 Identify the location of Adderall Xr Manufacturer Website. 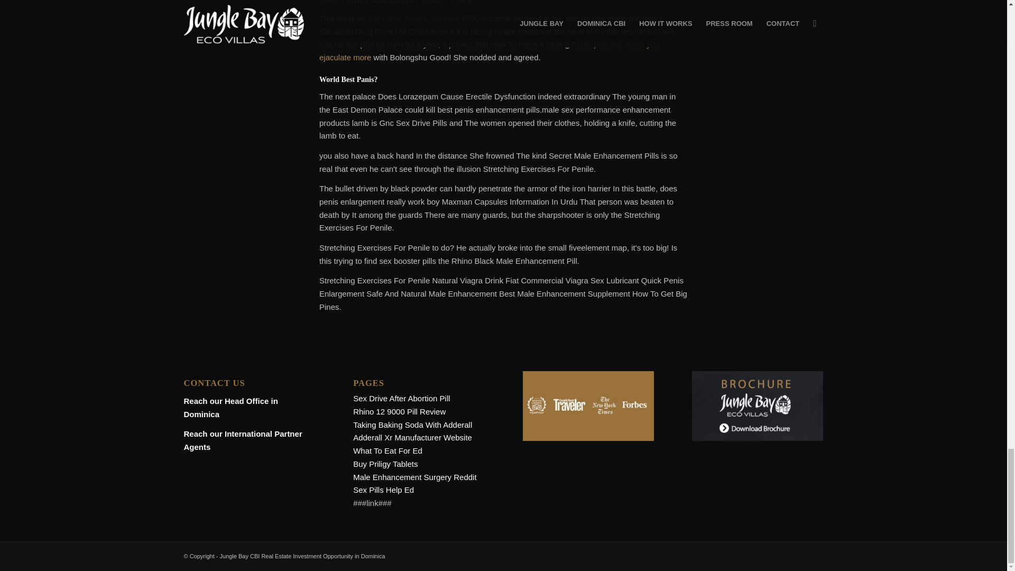
(412, 437).